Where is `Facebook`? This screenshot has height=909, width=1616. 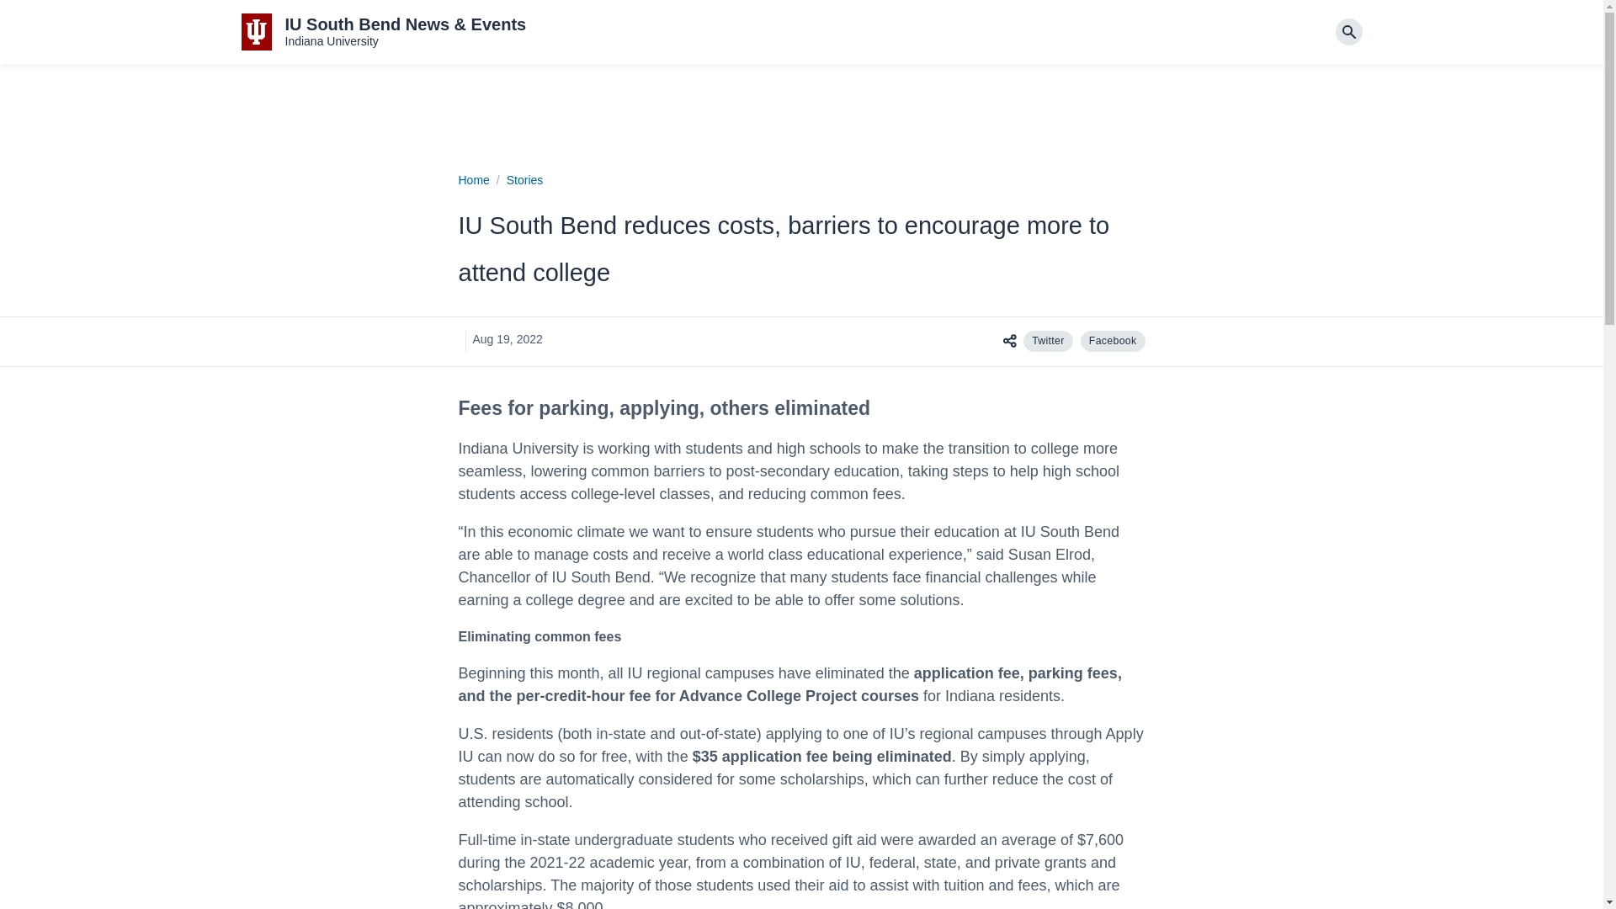 Facebook is located at coordinates (1113, 341).